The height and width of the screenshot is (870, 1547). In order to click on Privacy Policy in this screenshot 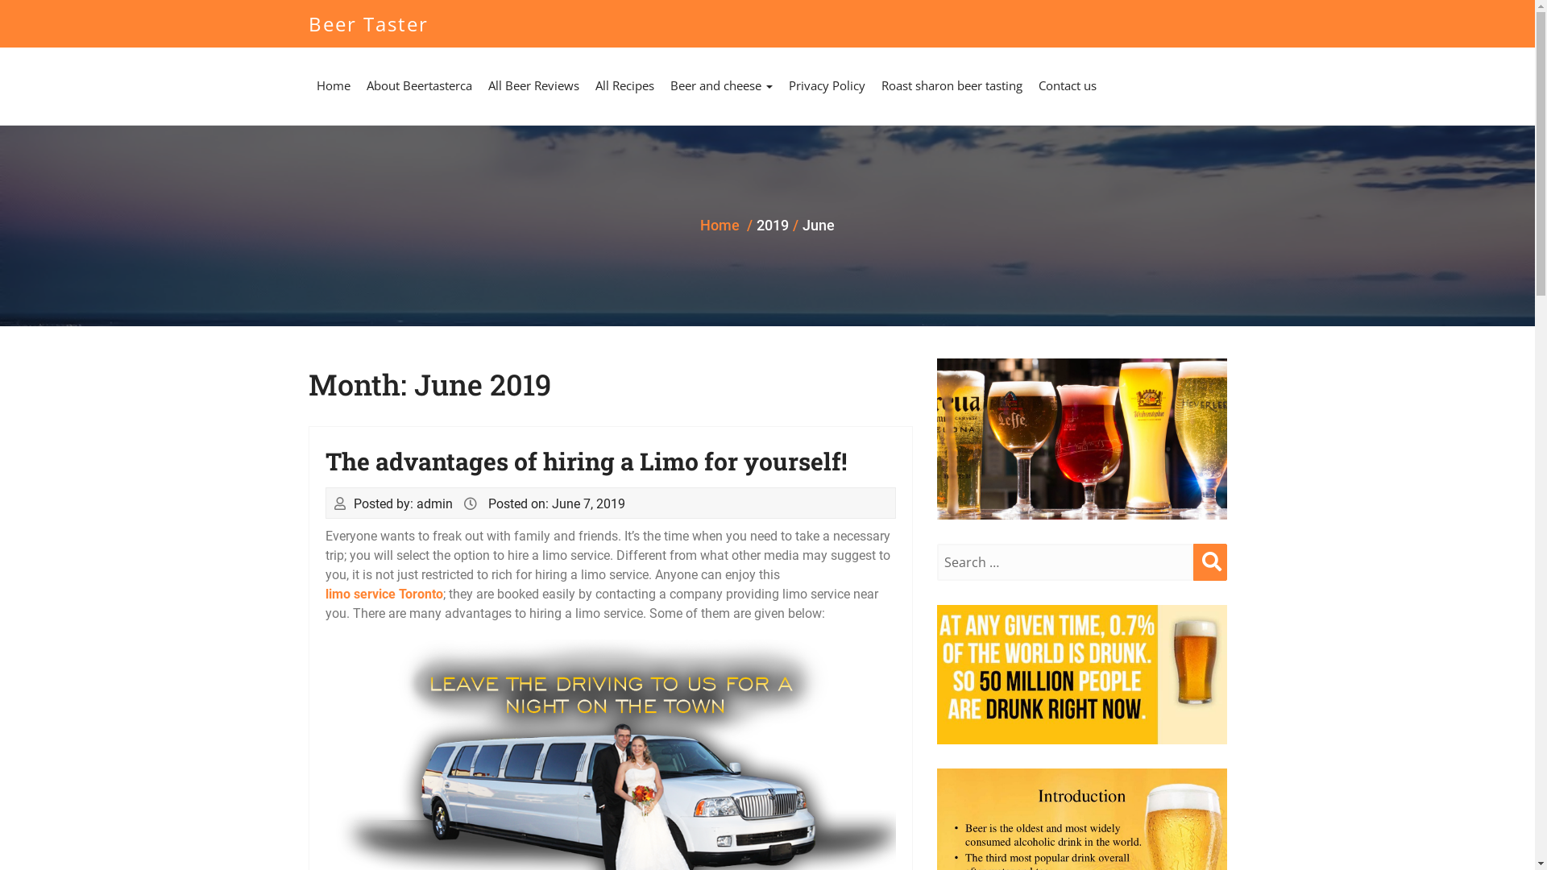, I will do `click(827, 85)`.